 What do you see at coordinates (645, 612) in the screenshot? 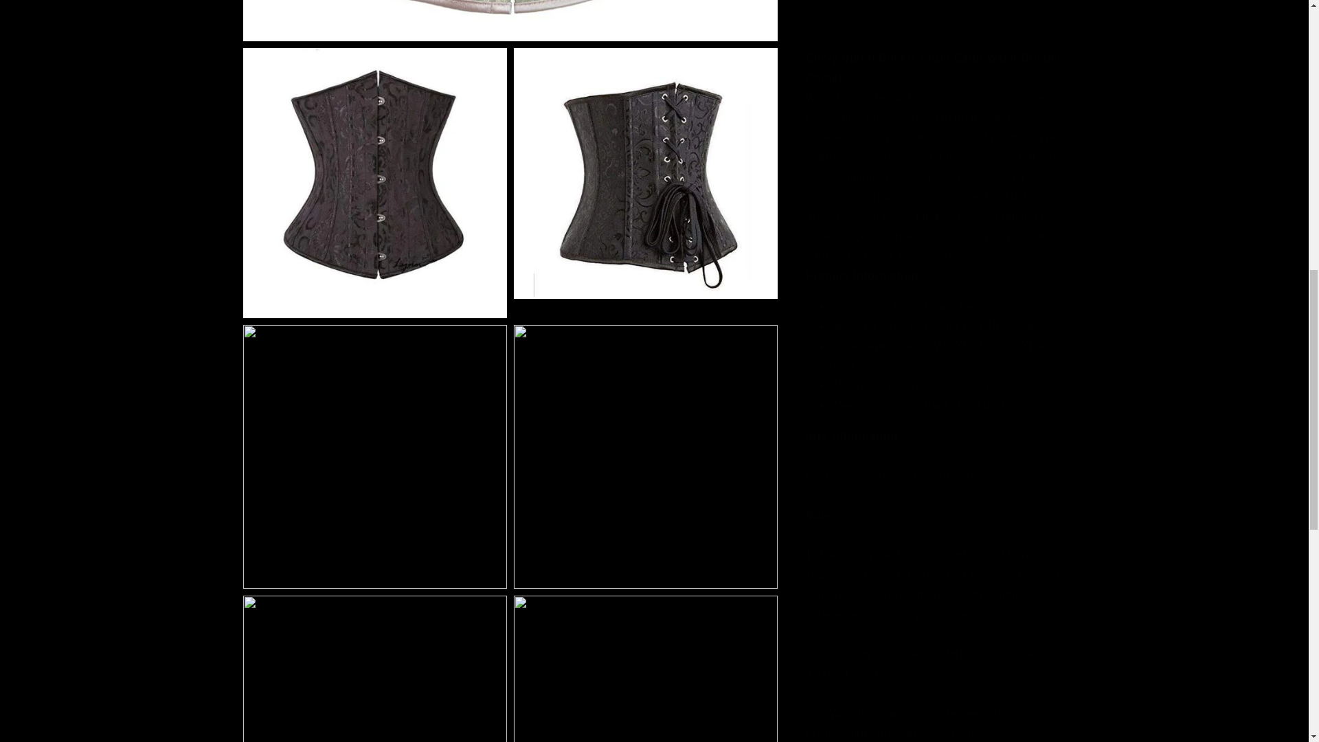
I see `Open media 10 in modal` at bounding box center [645, 612].